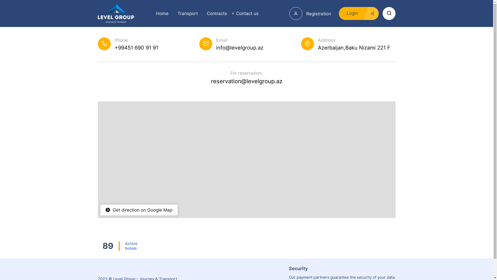 This screenshot has width=497, height=280. Describe the element at coordinates (136, 48) in the screenshot. I see `+99451 690 91 91` at that location.